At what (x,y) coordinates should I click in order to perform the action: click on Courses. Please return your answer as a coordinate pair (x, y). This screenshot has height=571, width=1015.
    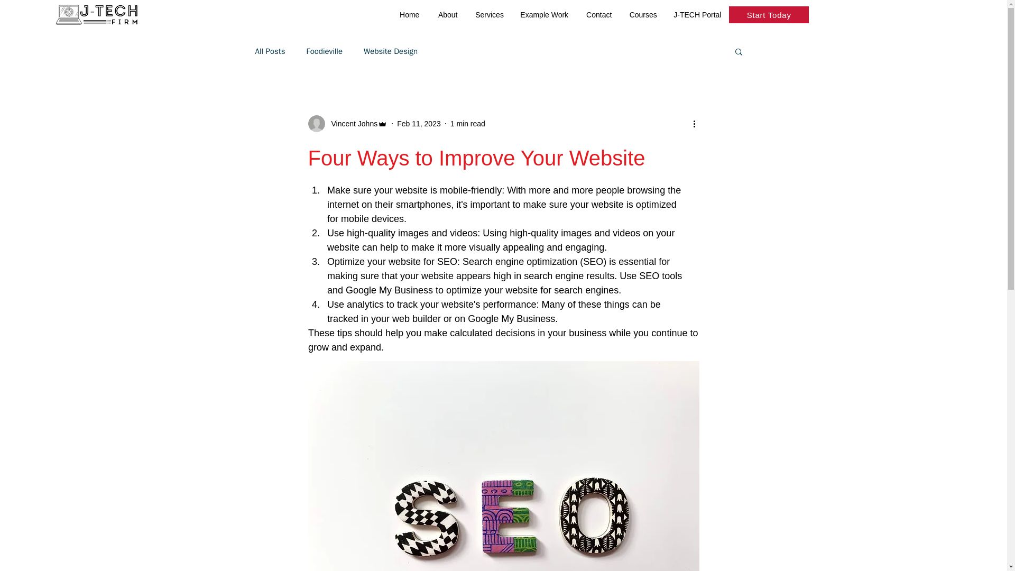
    Looking at the image, I should click on (643, 15).